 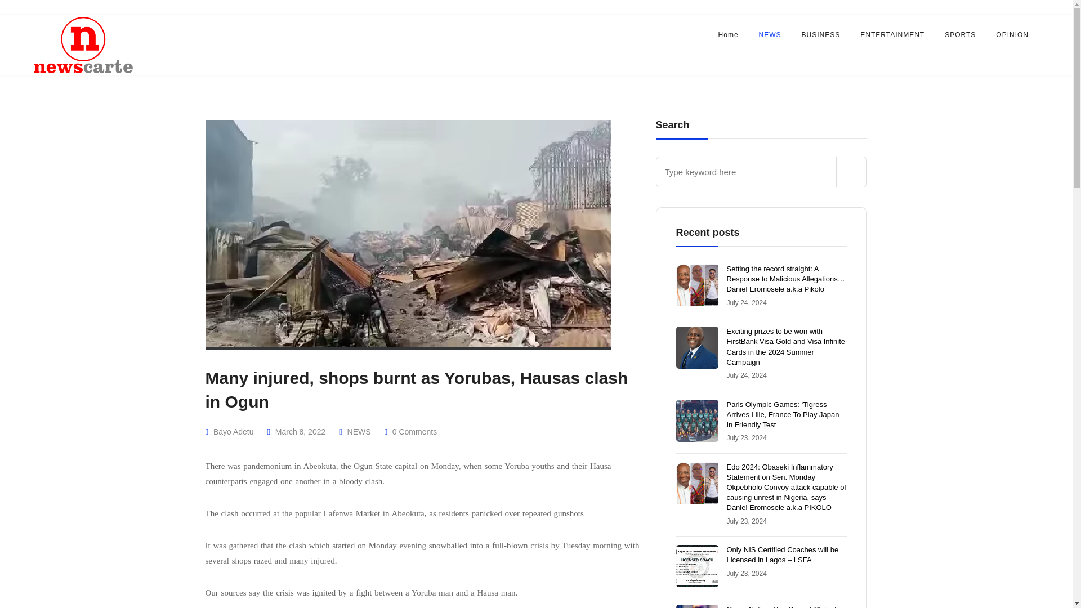 I want to click on 10:40 am, so click(x=747, y=375).